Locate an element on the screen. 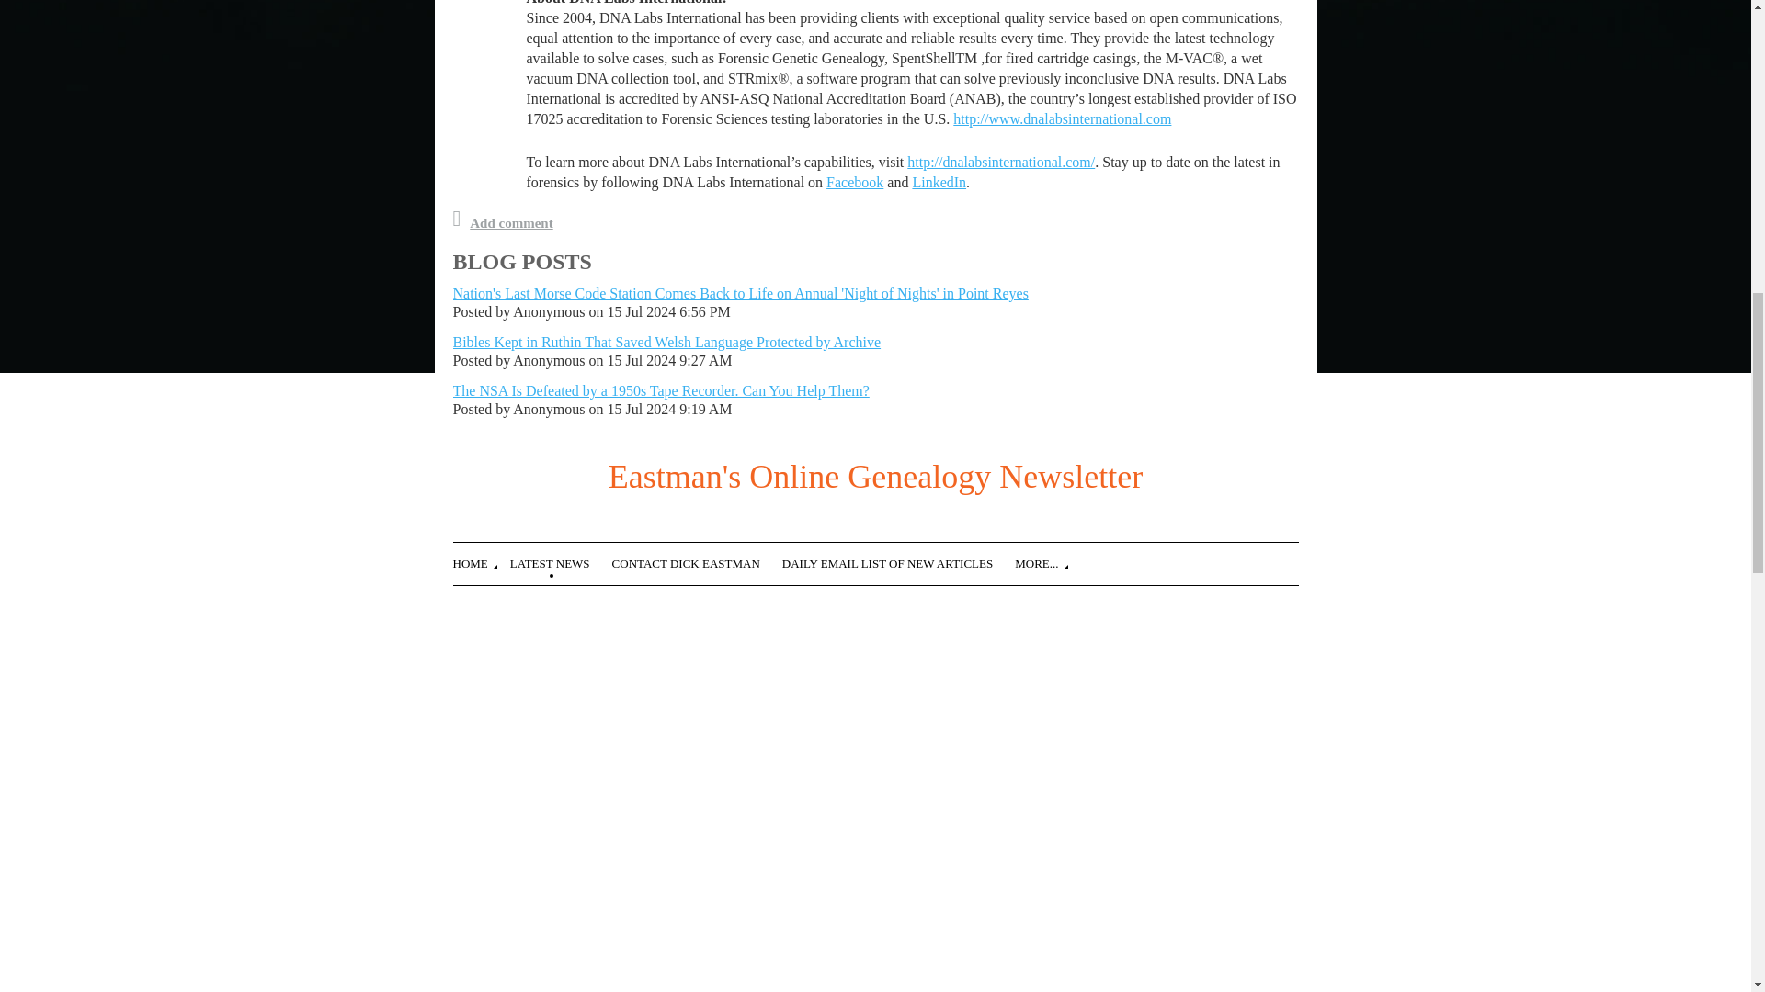 This screenshot has height=992, width=1765. LATEST NEWS is located at coordinates (561, 560).